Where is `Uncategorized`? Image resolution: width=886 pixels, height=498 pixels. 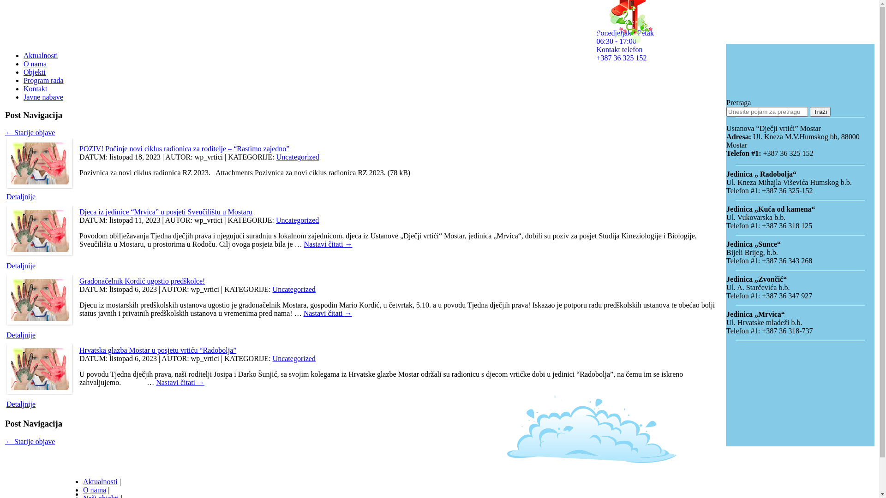
Uncategorized is located at coordinates (297, 220).